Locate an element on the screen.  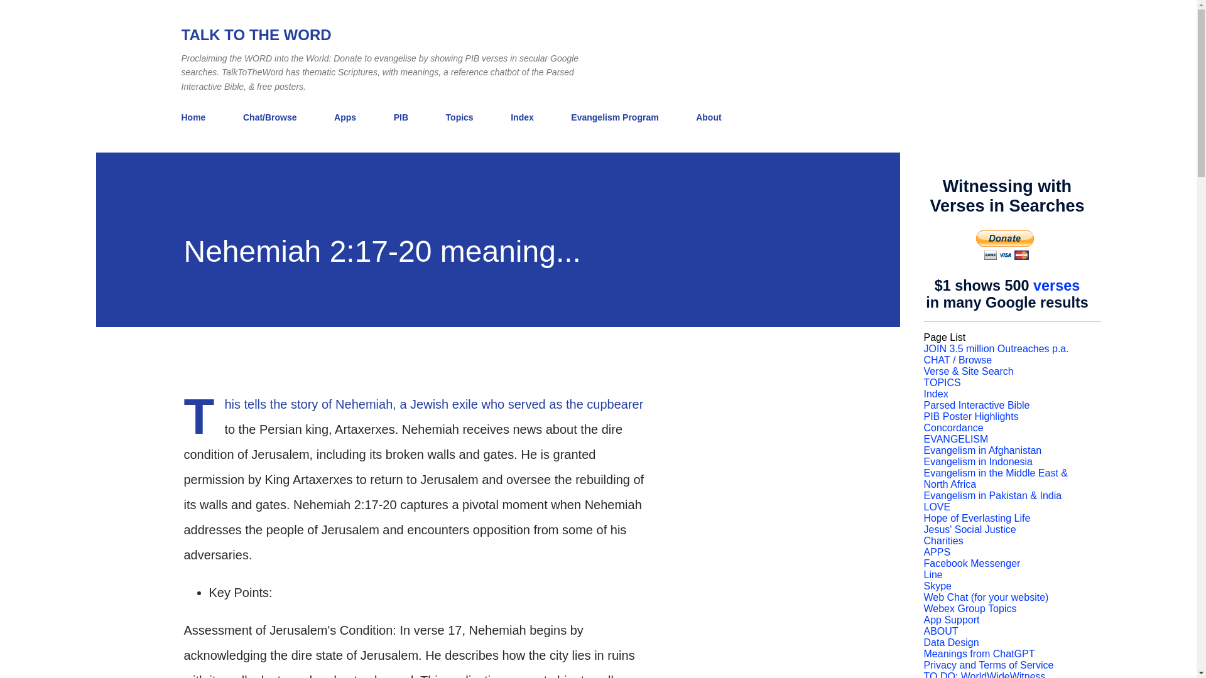
Index is located at coordinates (522, 117).